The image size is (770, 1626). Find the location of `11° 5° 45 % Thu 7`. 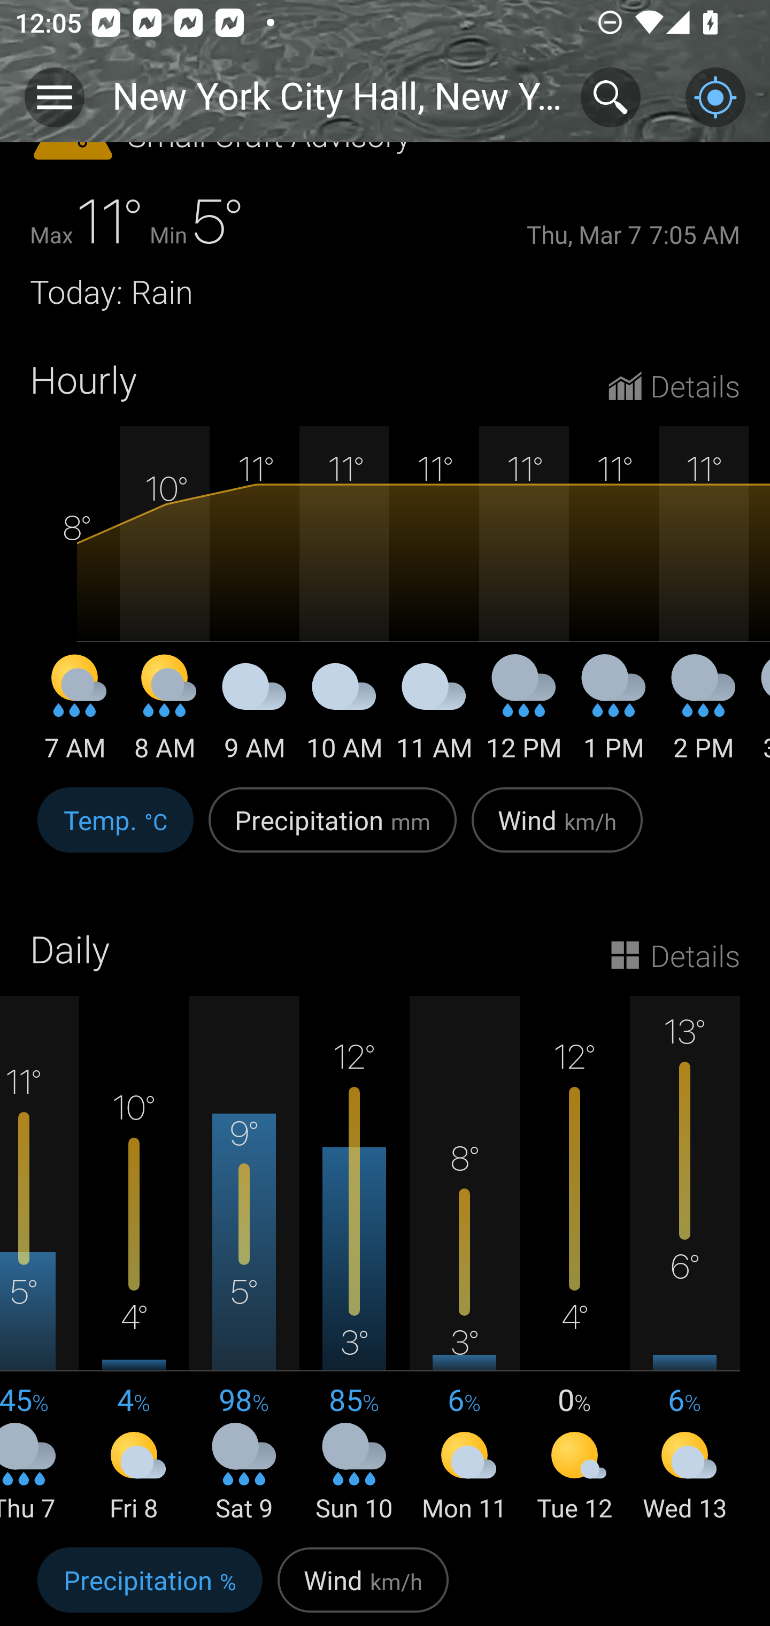

11° 5° 45 % Thu 7 is located at coordinates (40, 1260).